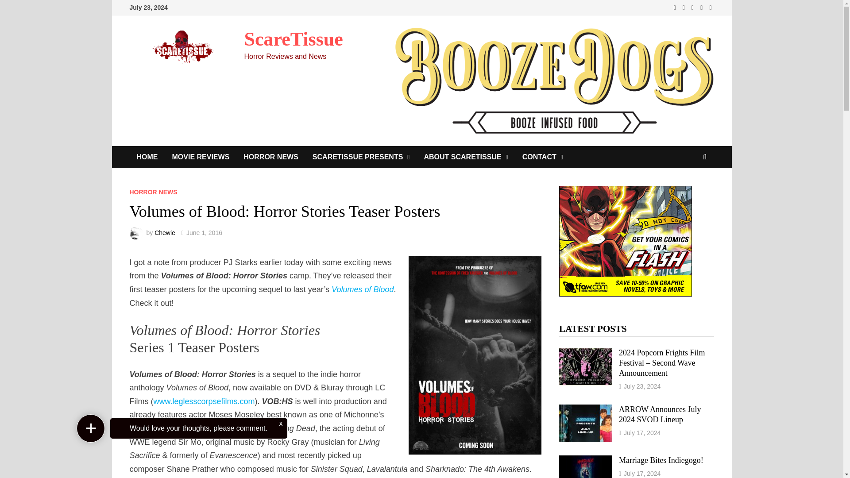 Image resolution: width=850 pixels, height=478 pixels. I want to click on Twitter, so click(693, 7).